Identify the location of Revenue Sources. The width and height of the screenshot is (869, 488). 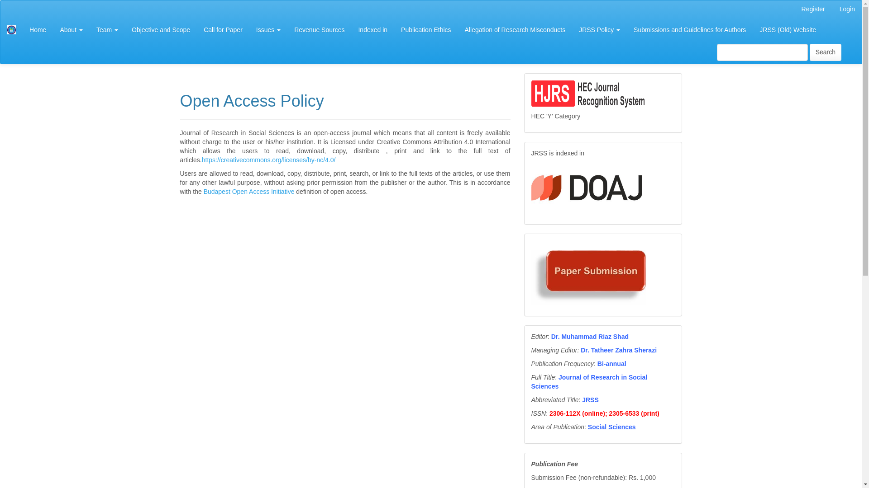
(319, 30).